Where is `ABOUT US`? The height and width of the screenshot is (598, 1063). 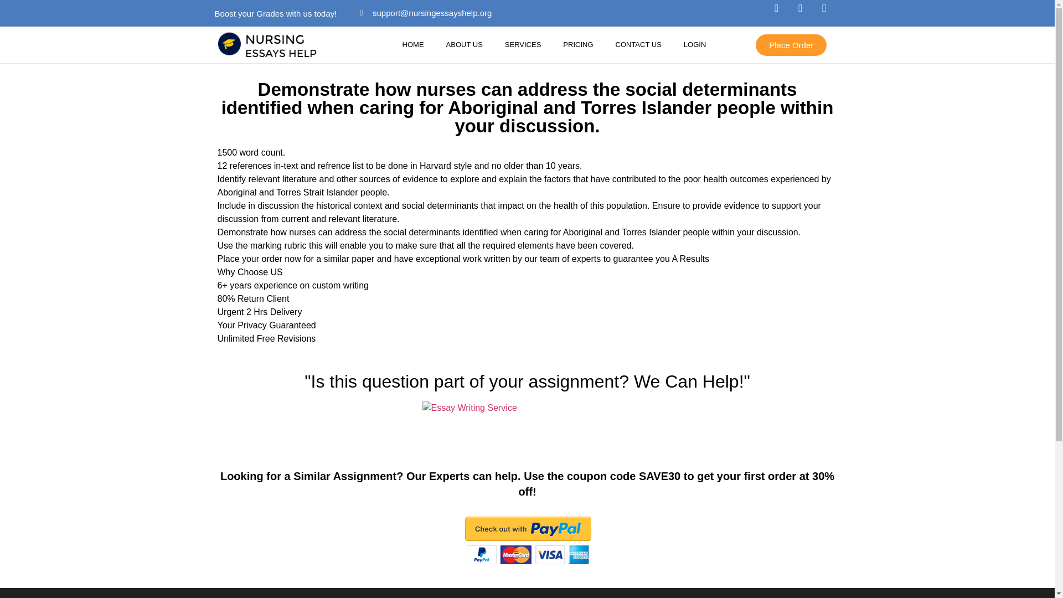 ABOUT US is located at coordinates (464, 44).